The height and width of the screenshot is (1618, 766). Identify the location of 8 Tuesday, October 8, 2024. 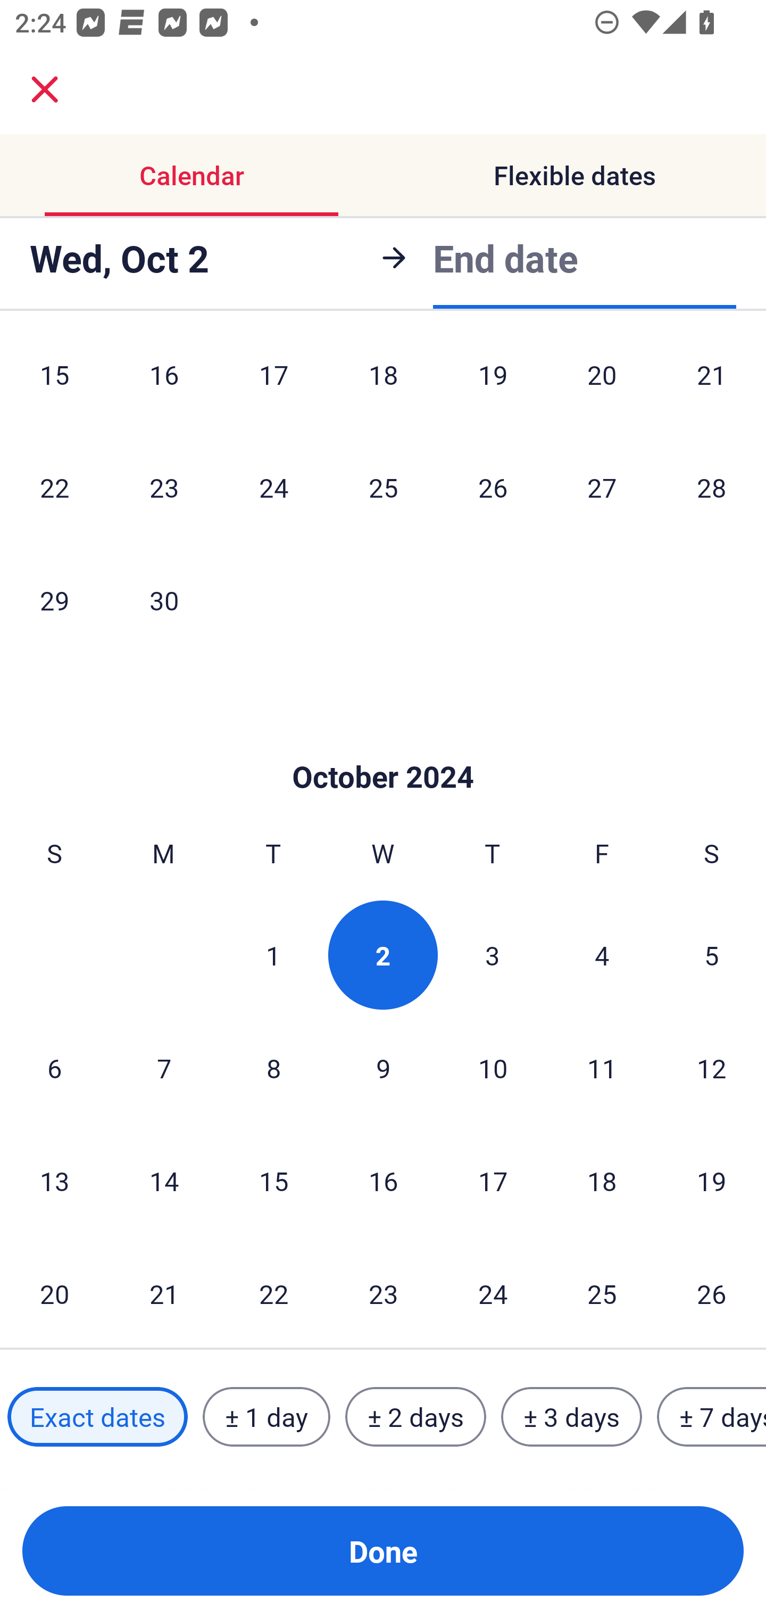
(273, 1068).